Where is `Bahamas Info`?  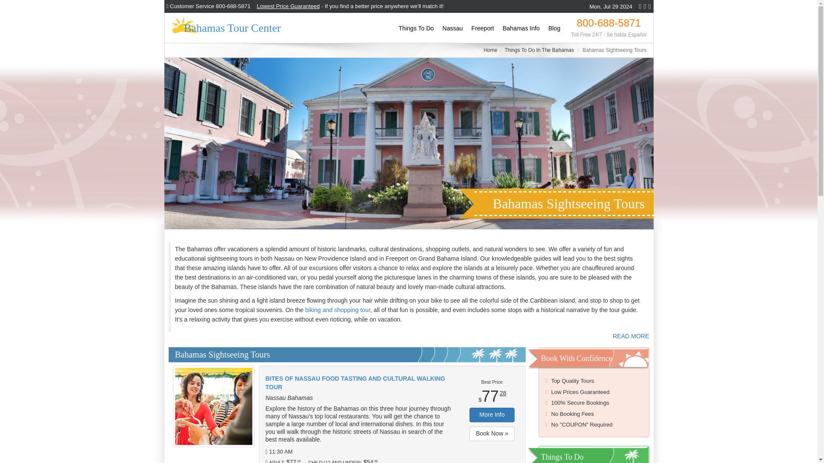
Bahamas Info is located at coordinates (521, 28).